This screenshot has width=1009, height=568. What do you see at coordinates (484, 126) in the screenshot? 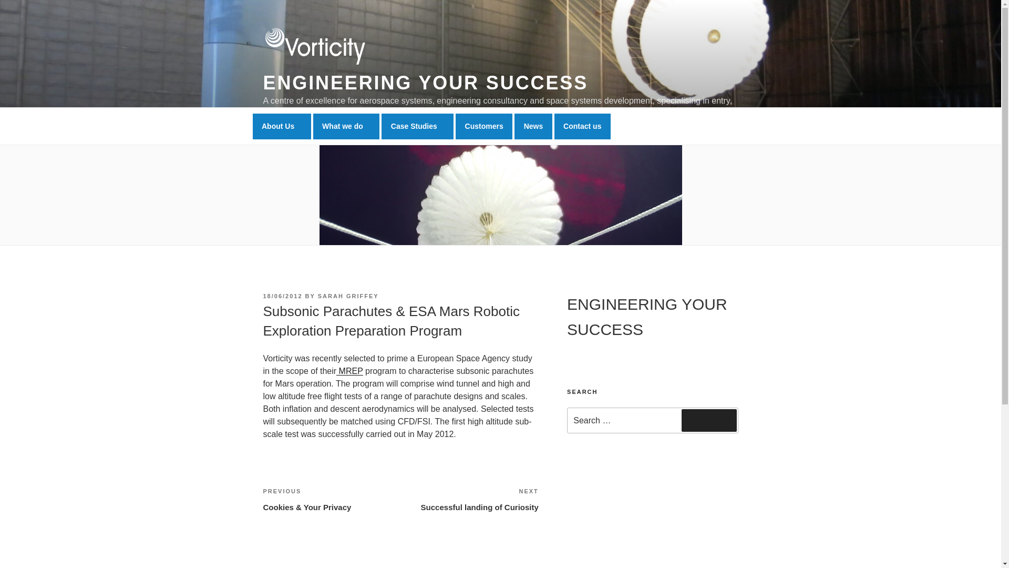
I see `SARAH GRIFFEY` at bounding box center [484, 126].